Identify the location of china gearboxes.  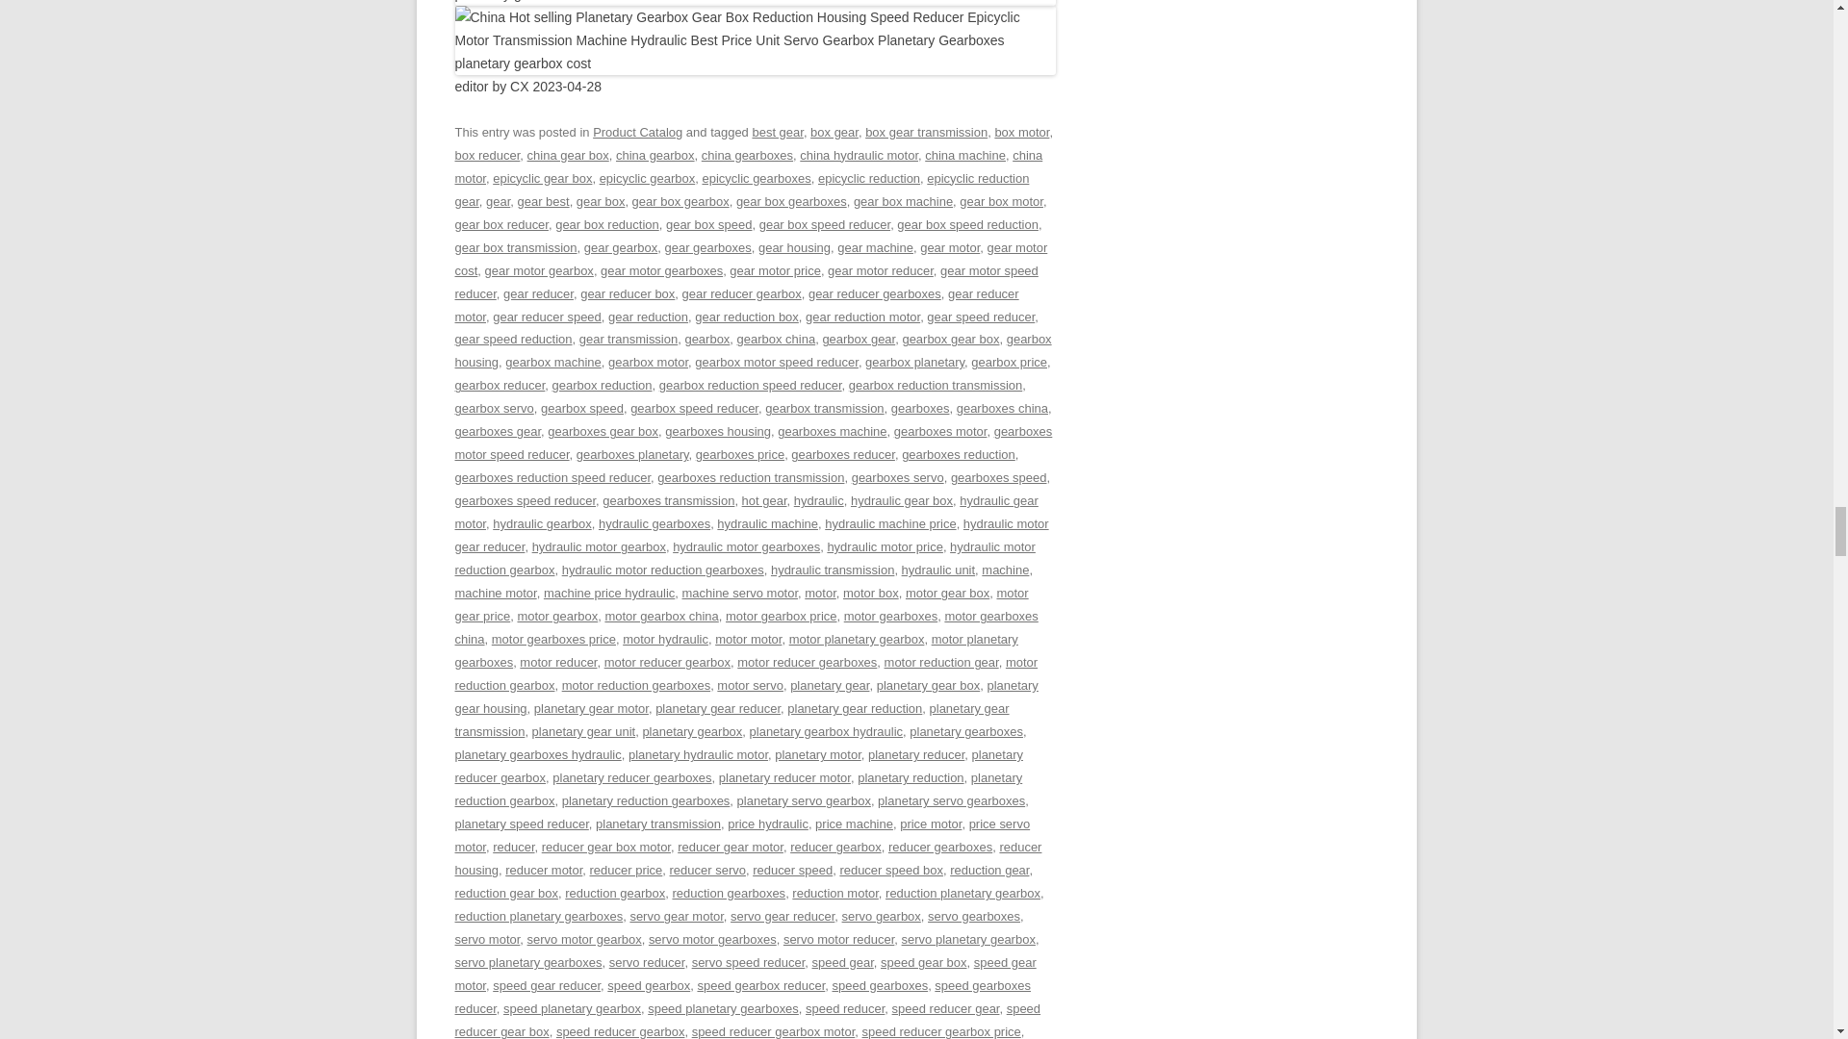
(747, 155).